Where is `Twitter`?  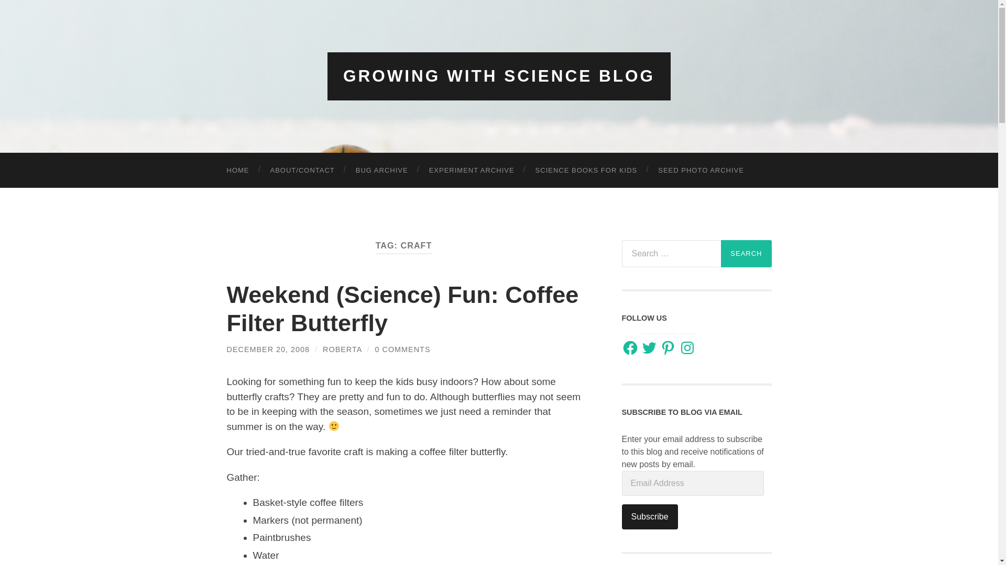
Twitter is located at coordinates (649, 348).